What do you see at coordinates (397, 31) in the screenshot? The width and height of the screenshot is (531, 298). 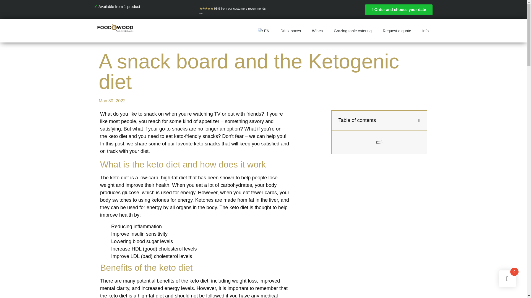 I see `Request a quote` at bounding box center [397, 31].